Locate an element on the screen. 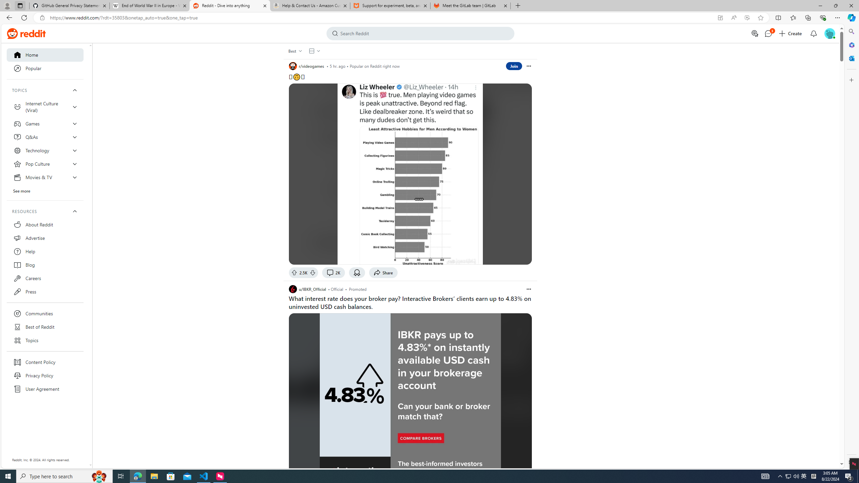 The height and width of the screenshot is (483, 859). GitHub General Privacy Statement - GitHub Docs is located at coordinates (69, 6).